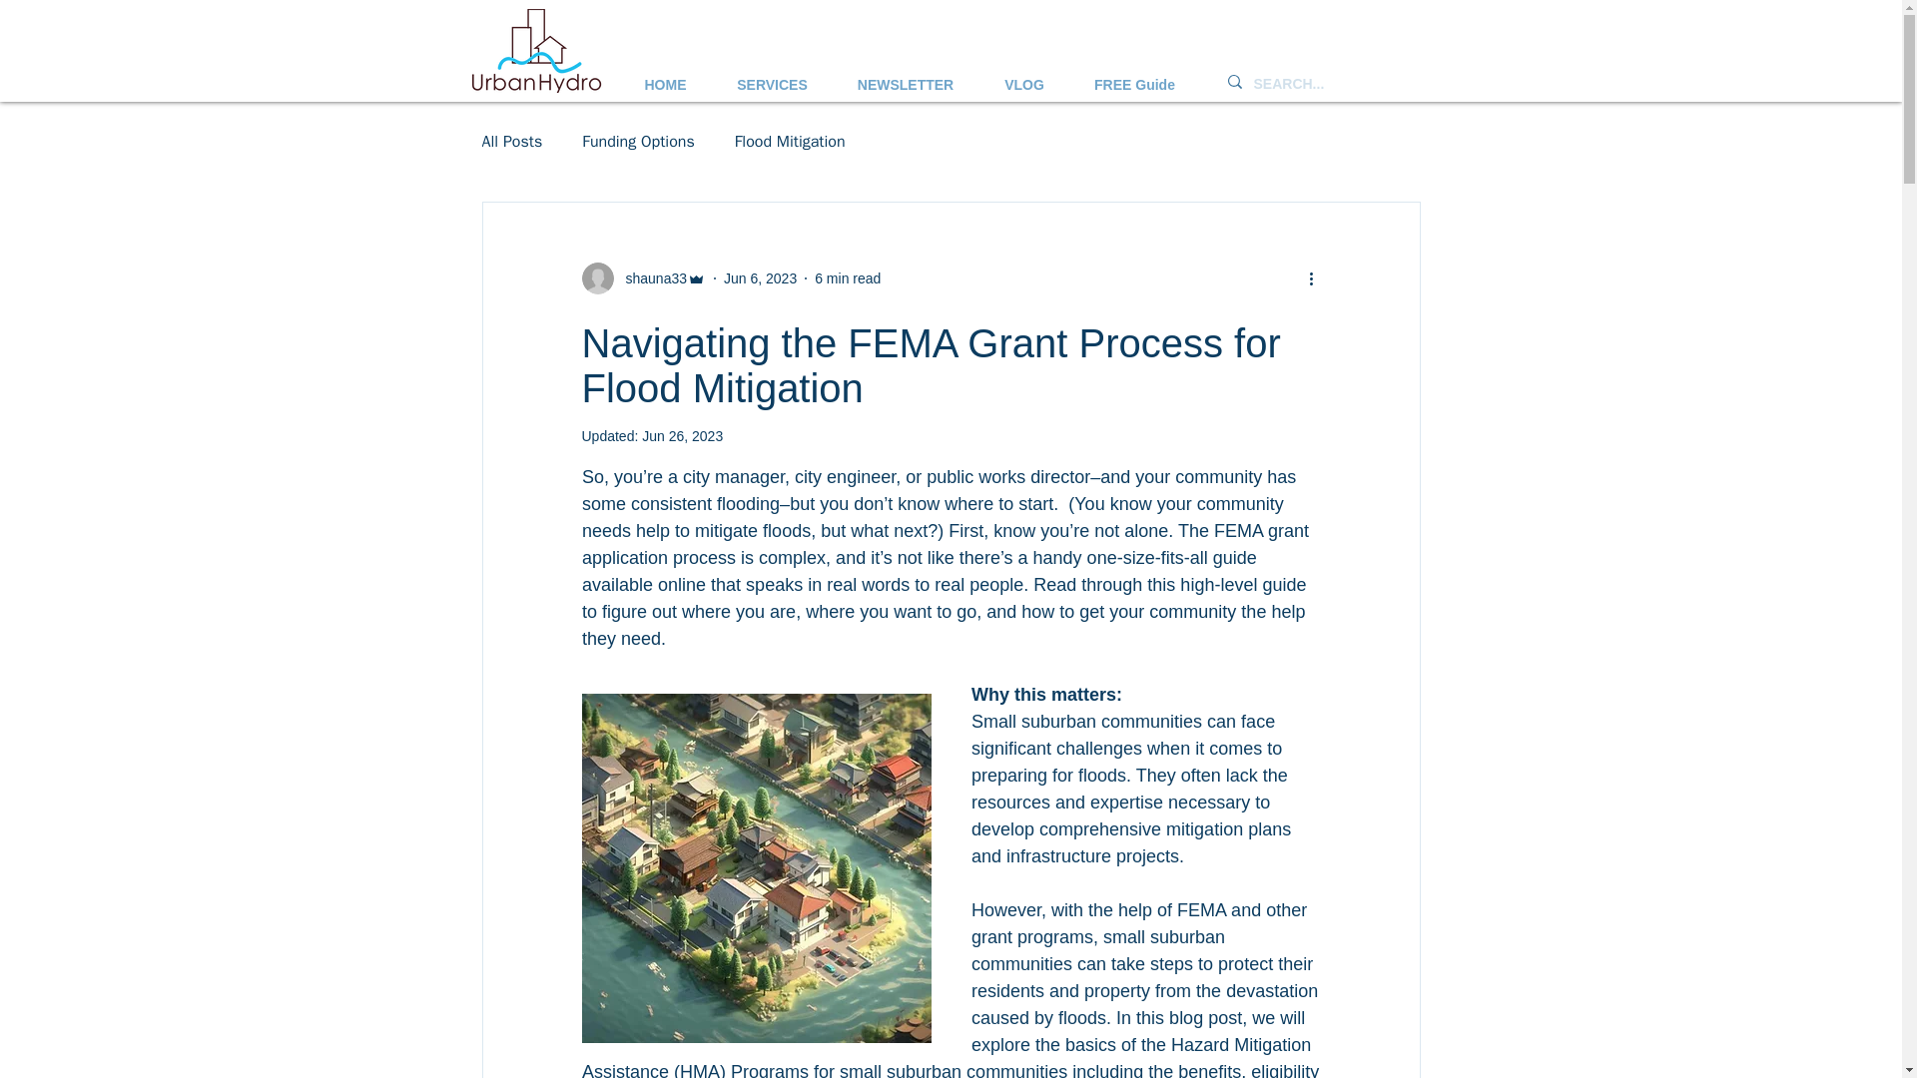 The height and width of the screenshot is (1078, 1917). What do you see at coordinates (511, 142) in the screenshot?
I see `All Posts` at bounding box center [511, 142].